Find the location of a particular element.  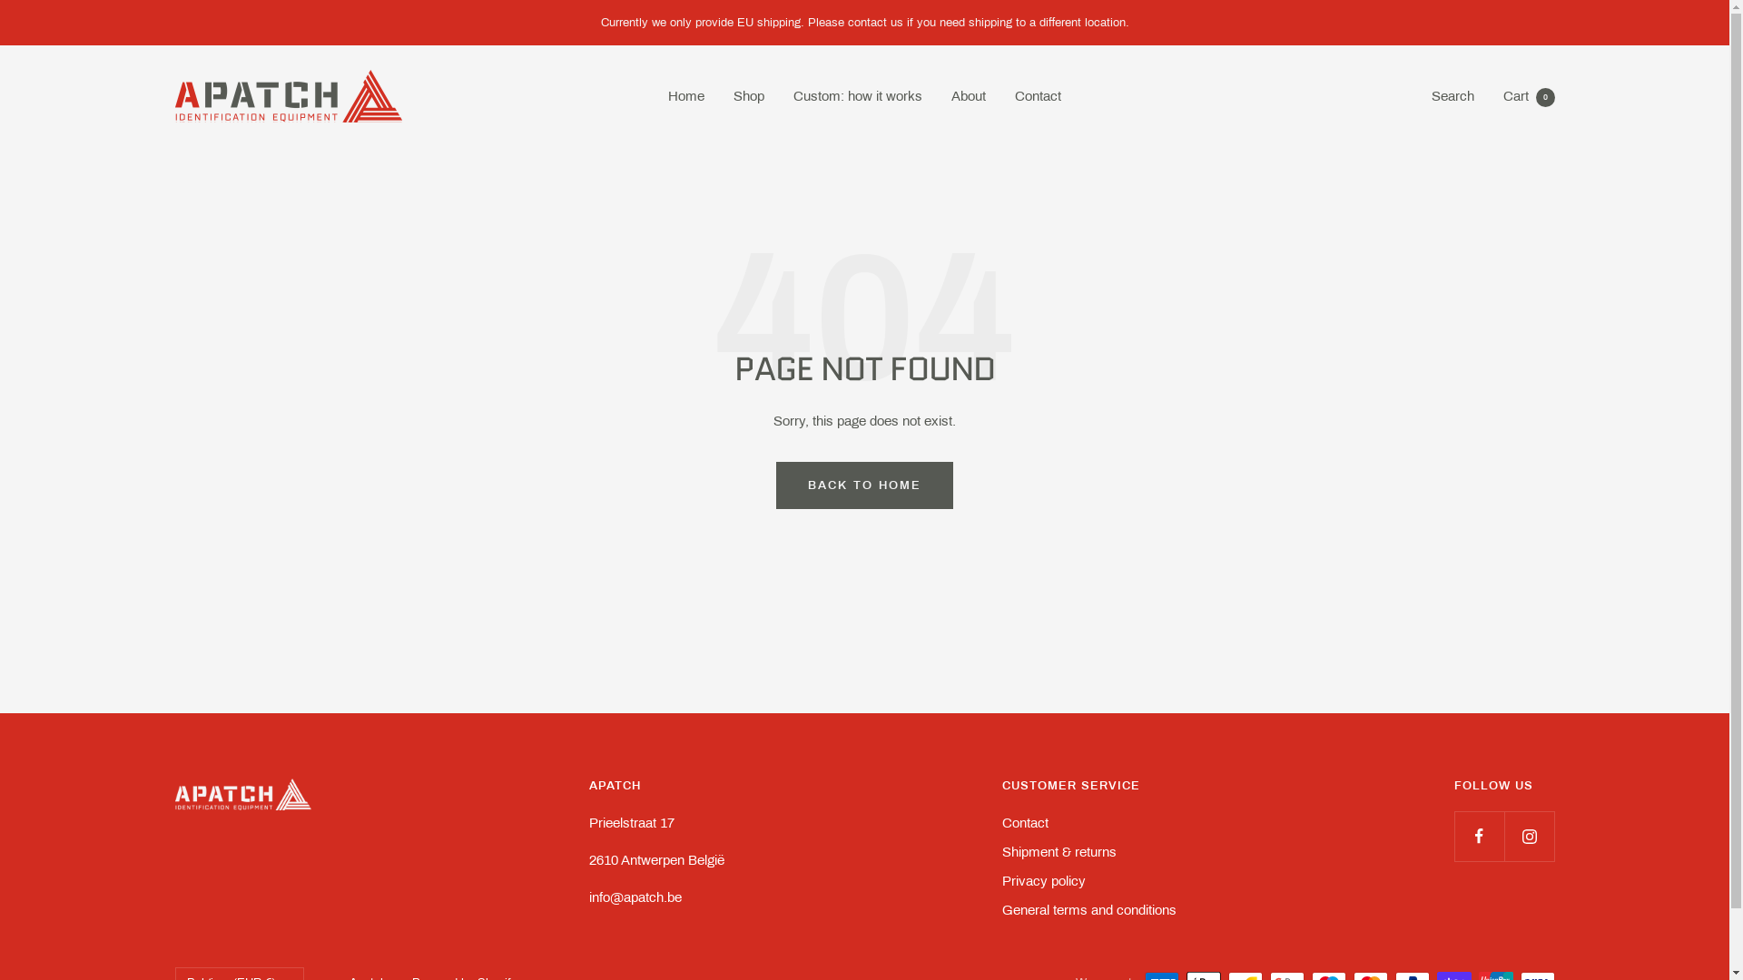

AM is located at coordinates (327, 812).